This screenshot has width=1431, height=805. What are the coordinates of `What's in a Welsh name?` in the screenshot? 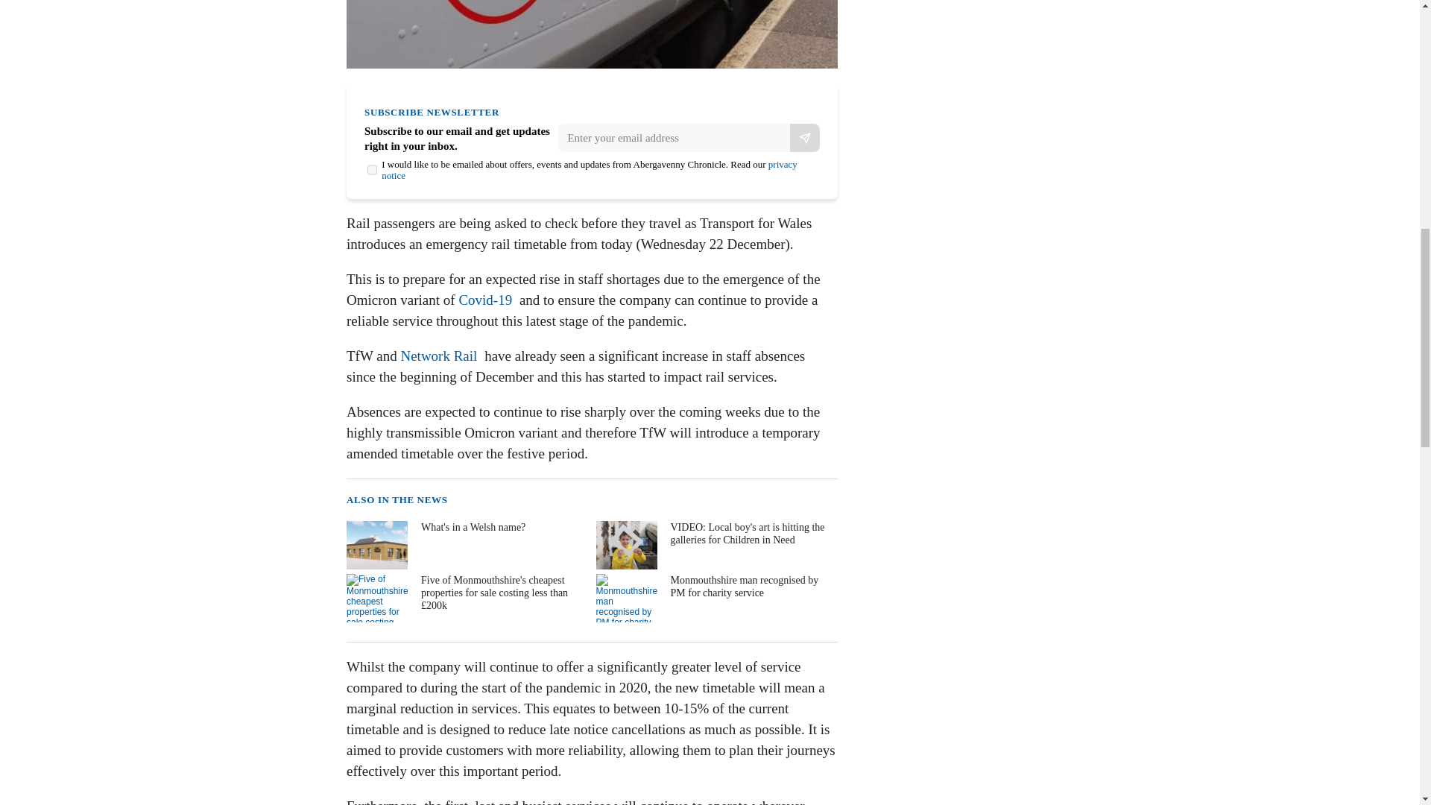 It's located at (465, 544).